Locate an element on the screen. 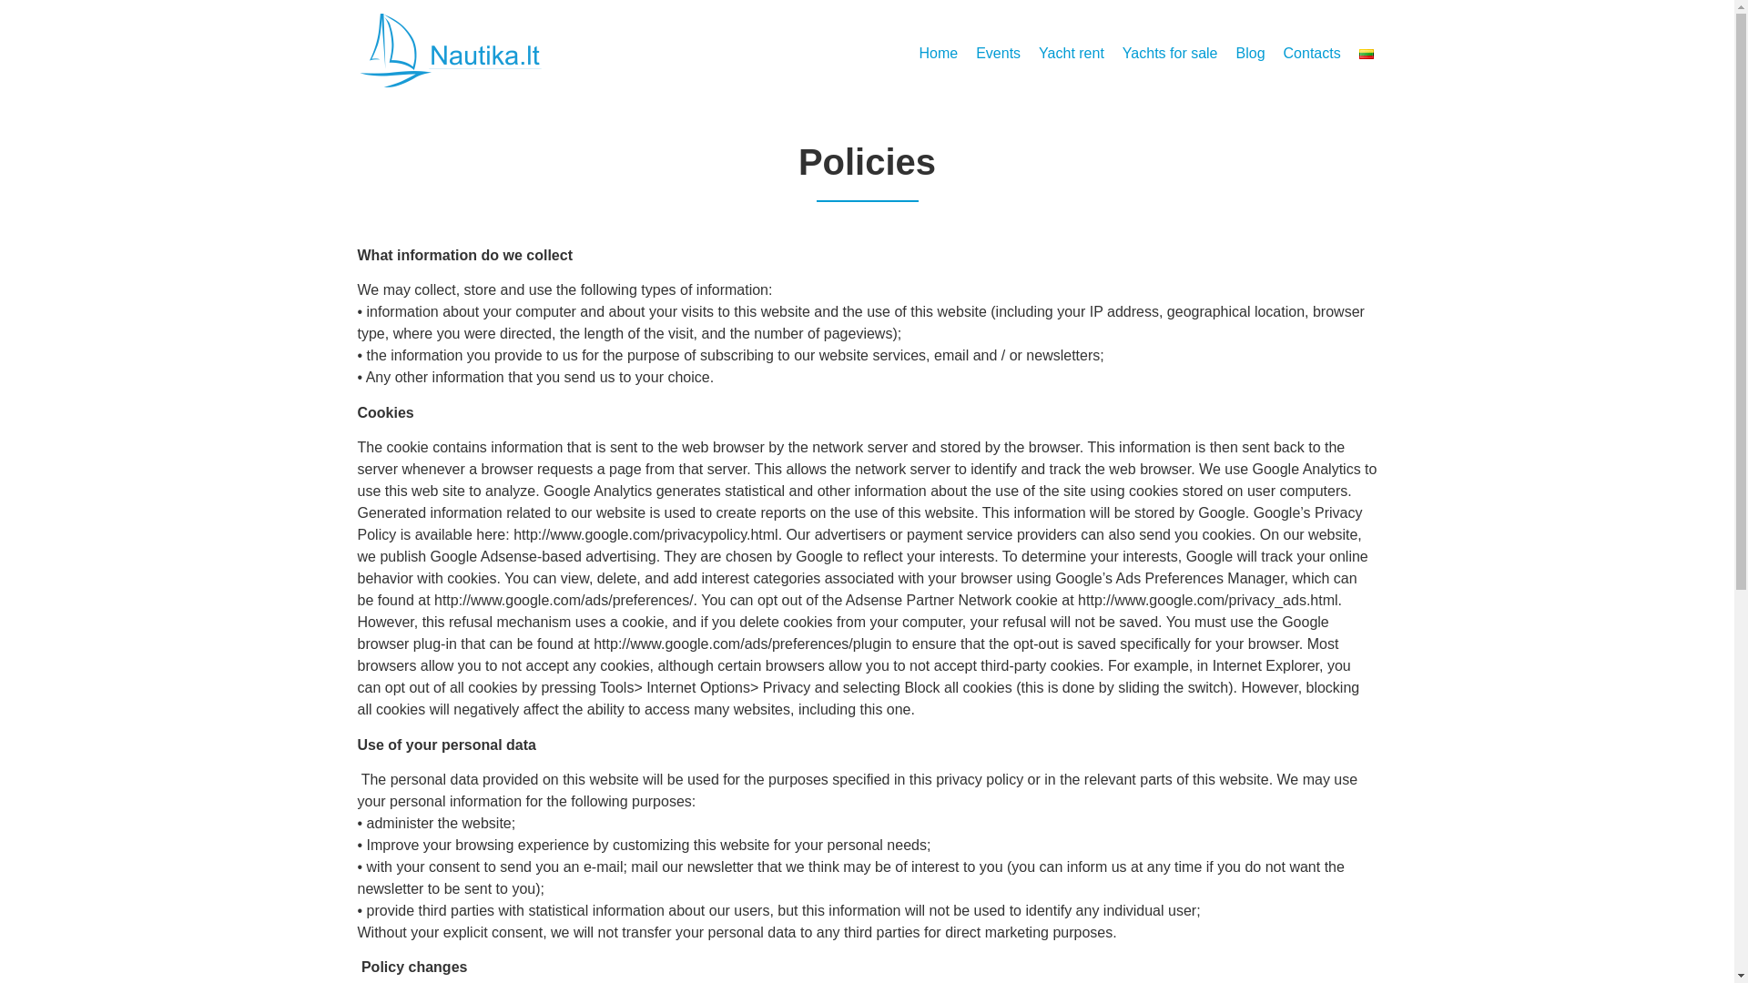  Blog is located at coordinates (1250, 53).